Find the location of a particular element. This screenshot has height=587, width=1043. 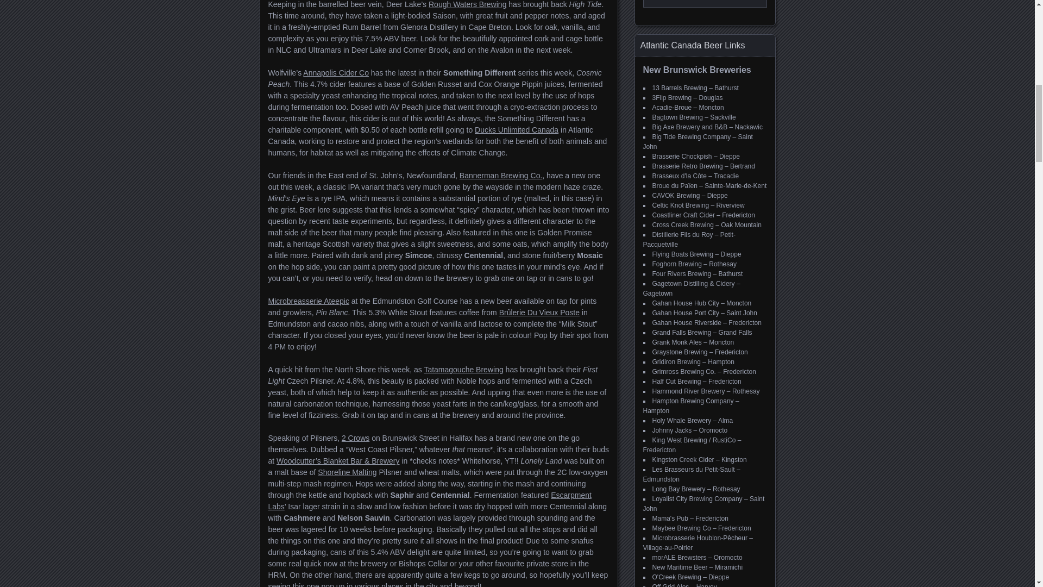

Tatamagouche Brewing is located at coordinates (463, 369).